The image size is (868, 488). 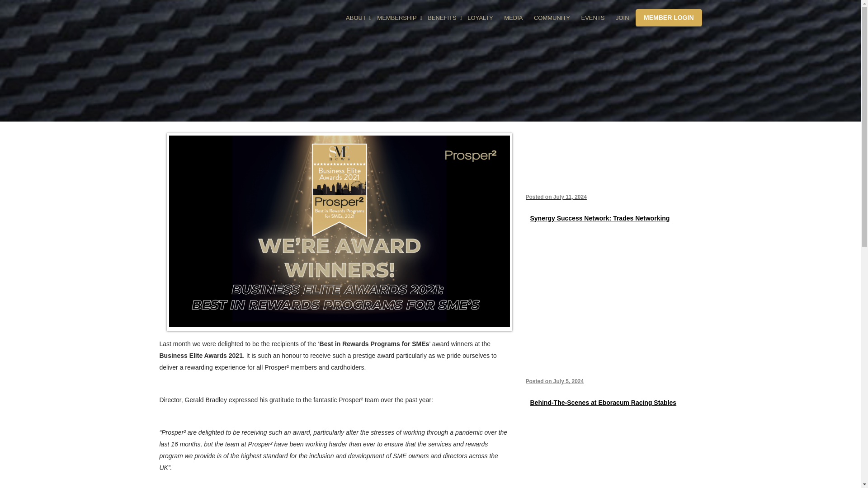 What do you see at coordinates (480, 18) in the screenshot?
I see `LOYALTY` at bounding box center [480, 18].